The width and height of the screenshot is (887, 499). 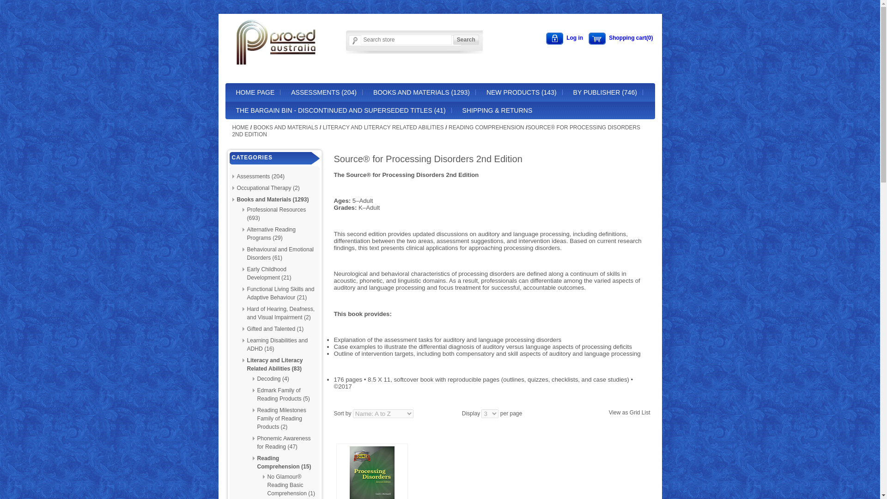 I want to click on Books and Materials, so click(x=286, y=127).